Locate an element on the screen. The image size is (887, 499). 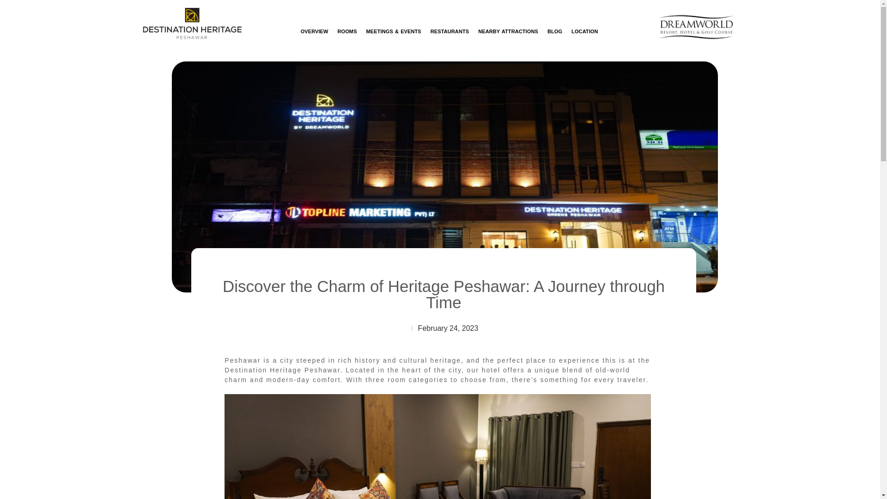
OVERVIEW is located at coordinates (315, 31).